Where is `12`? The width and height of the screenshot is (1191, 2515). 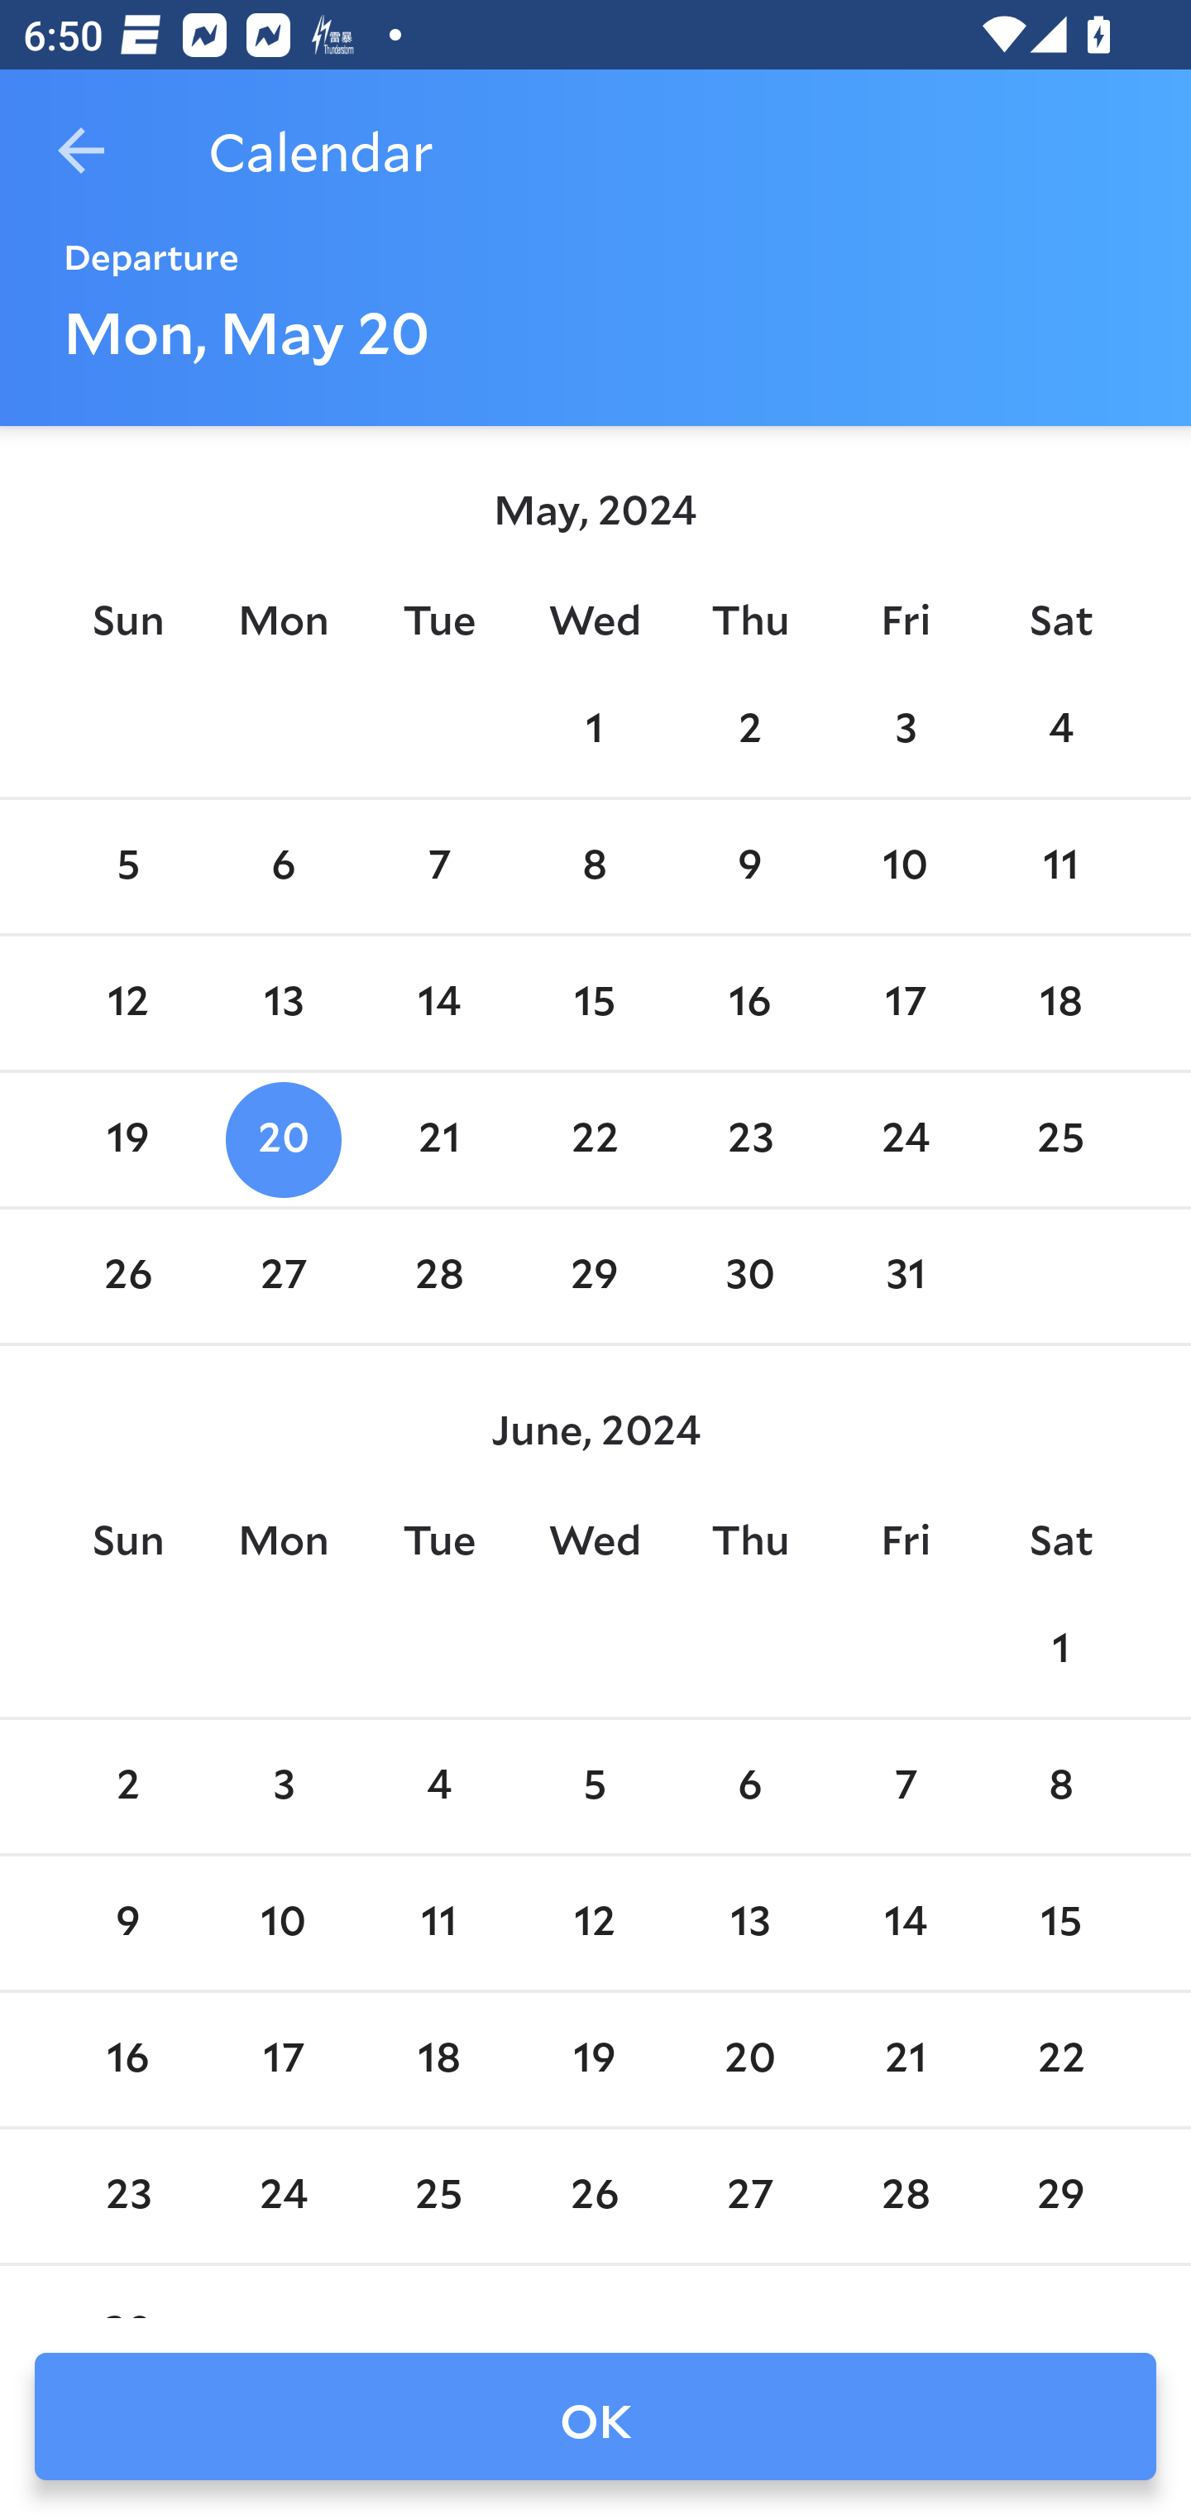 12 is located at coordinates (595, 1923).